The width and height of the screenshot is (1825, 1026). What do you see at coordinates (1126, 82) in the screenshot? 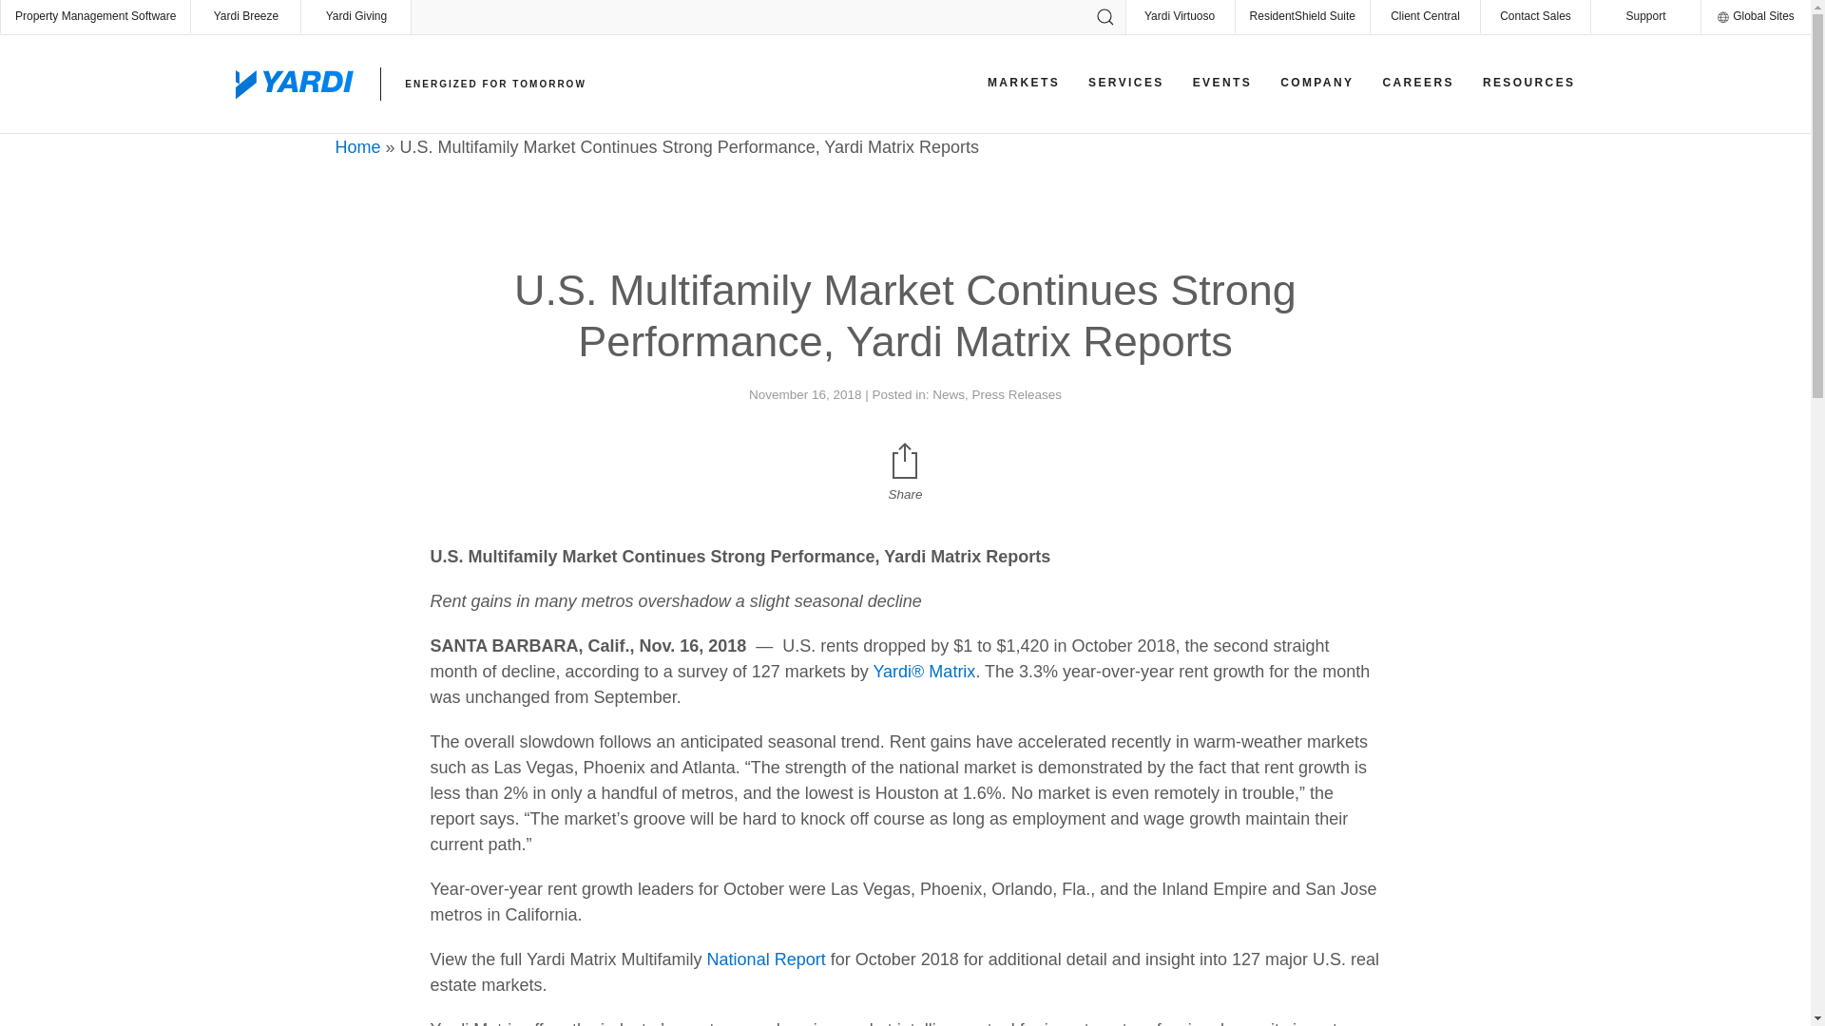
I see `SERVICES` at bounding box center [1126, 82].